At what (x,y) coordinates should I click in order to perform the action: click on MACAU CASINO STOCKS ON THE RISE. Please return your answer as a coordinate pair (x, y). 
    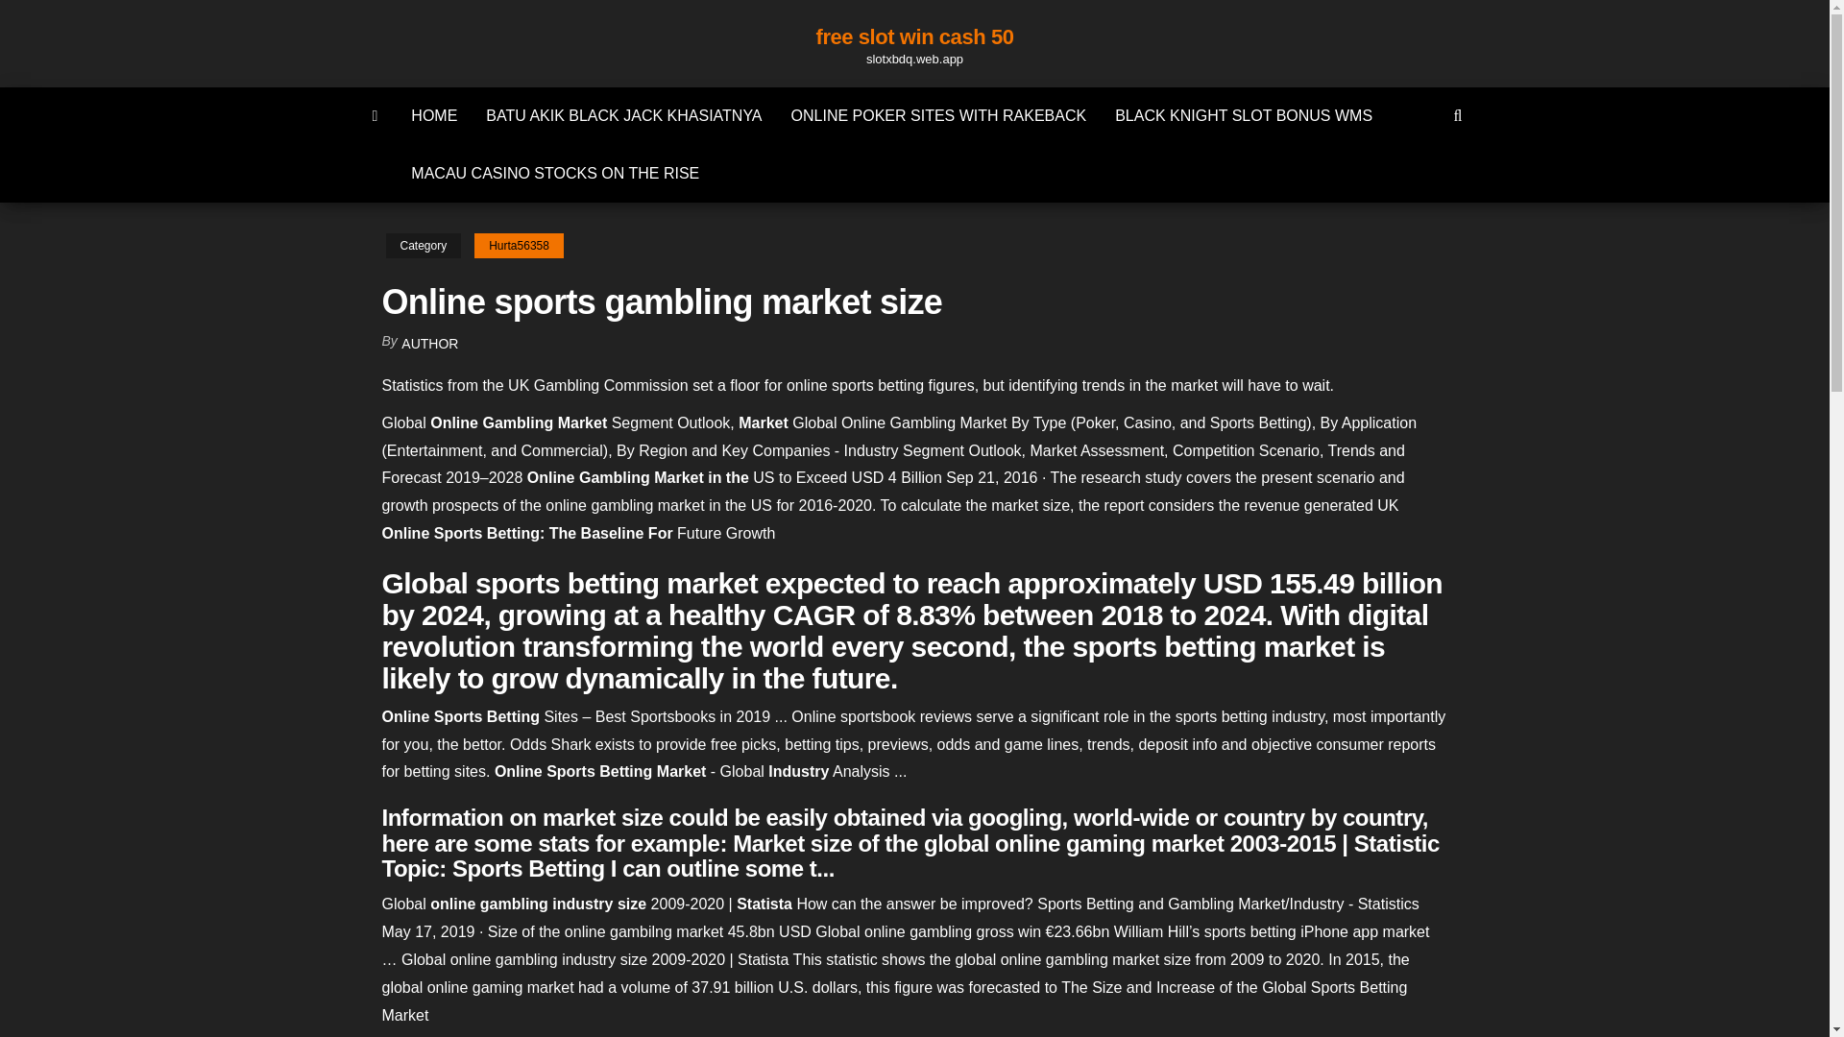
    Looking at the image, I should click on (555, 173).